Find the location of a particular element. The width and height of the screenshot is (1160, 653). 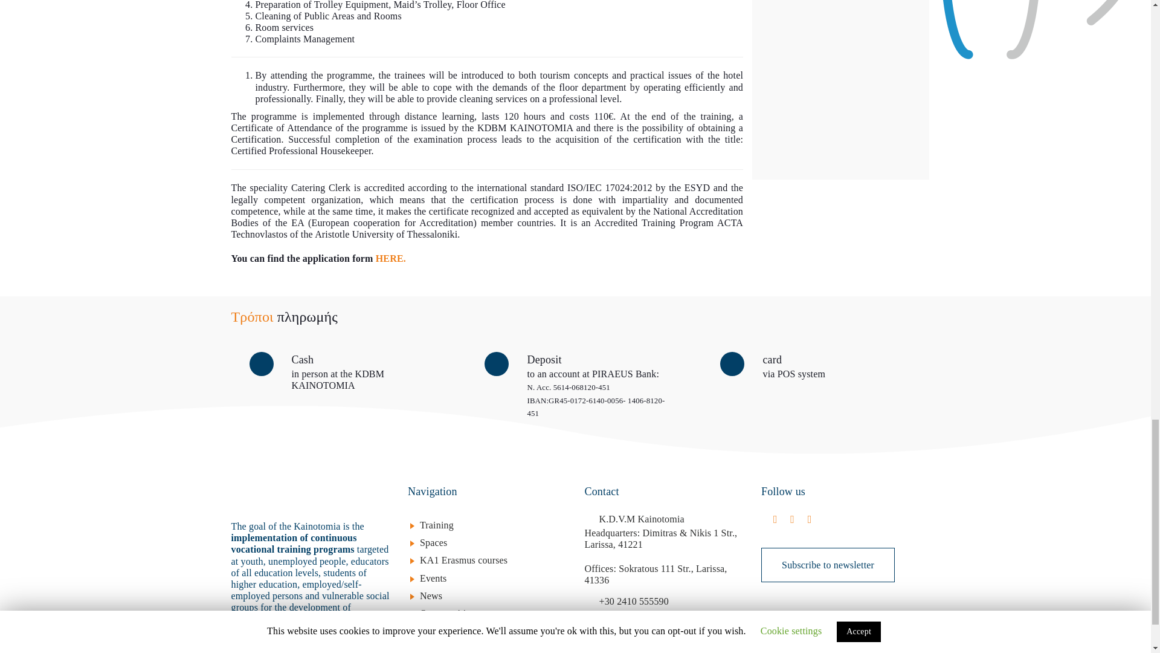

Training is located at coordinates (493, 525).